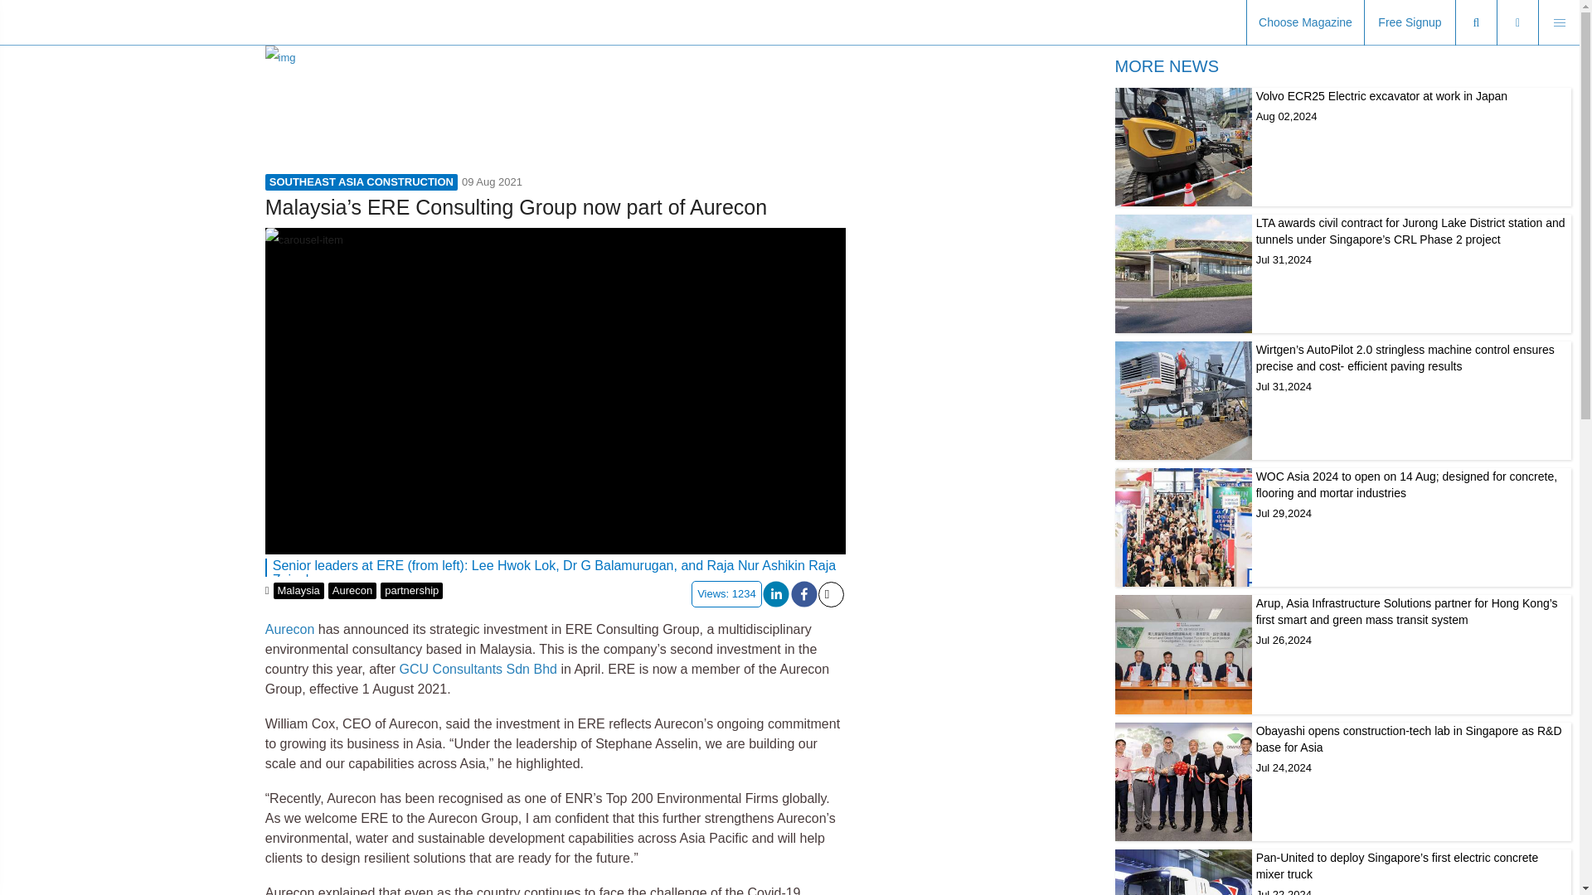 Image resolution: width=1592 pixels, height=895 pixels. Describe the element at coordinates (362, 182) in the screenshot. I see `Malaysia` at that location.